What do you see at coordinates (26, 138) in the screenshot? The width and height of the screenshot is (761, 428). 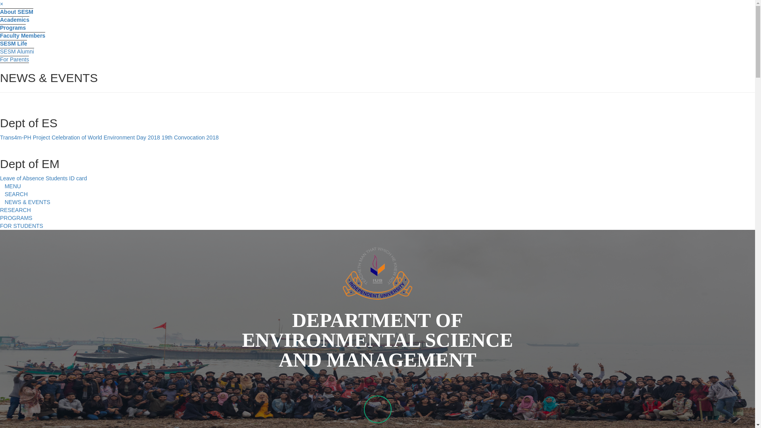 I see `Trans4m-PH Project` at bounding box center [26, 138].